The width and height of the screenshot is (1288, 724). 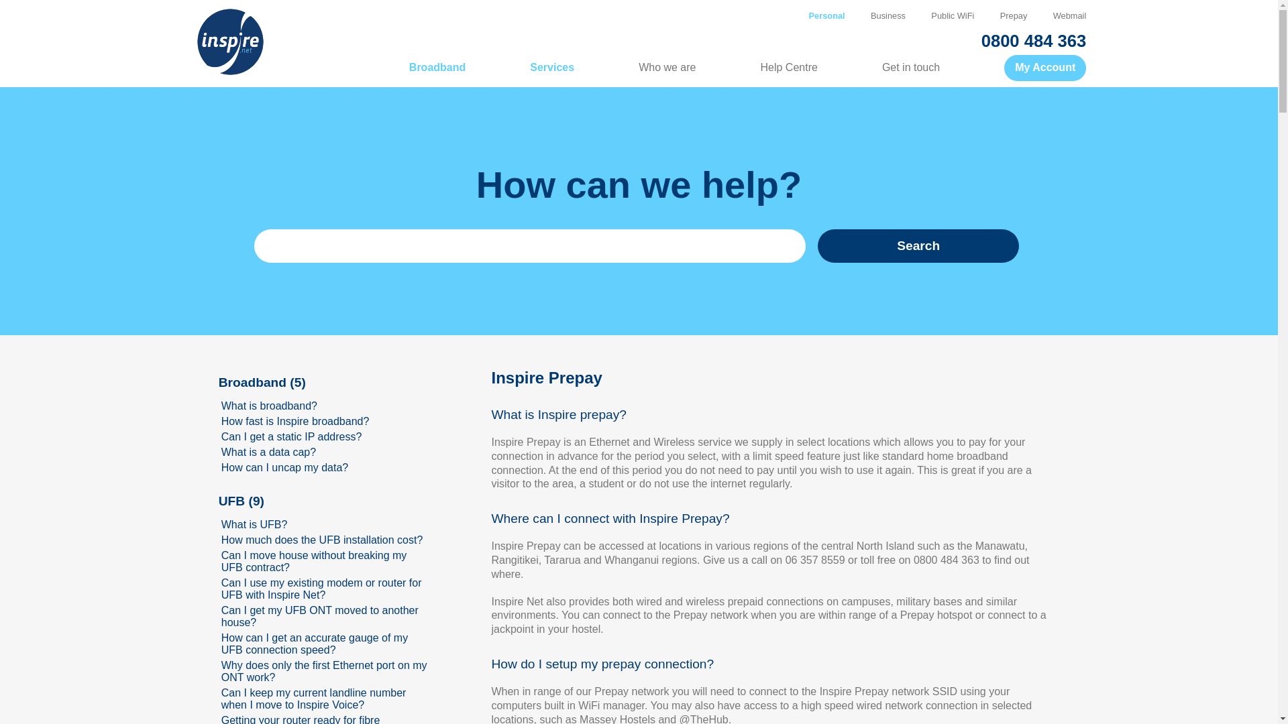 What do you see at coordinates (301, 719) in the screenshot?
I see `View topic` at bounding box center [301, 719].